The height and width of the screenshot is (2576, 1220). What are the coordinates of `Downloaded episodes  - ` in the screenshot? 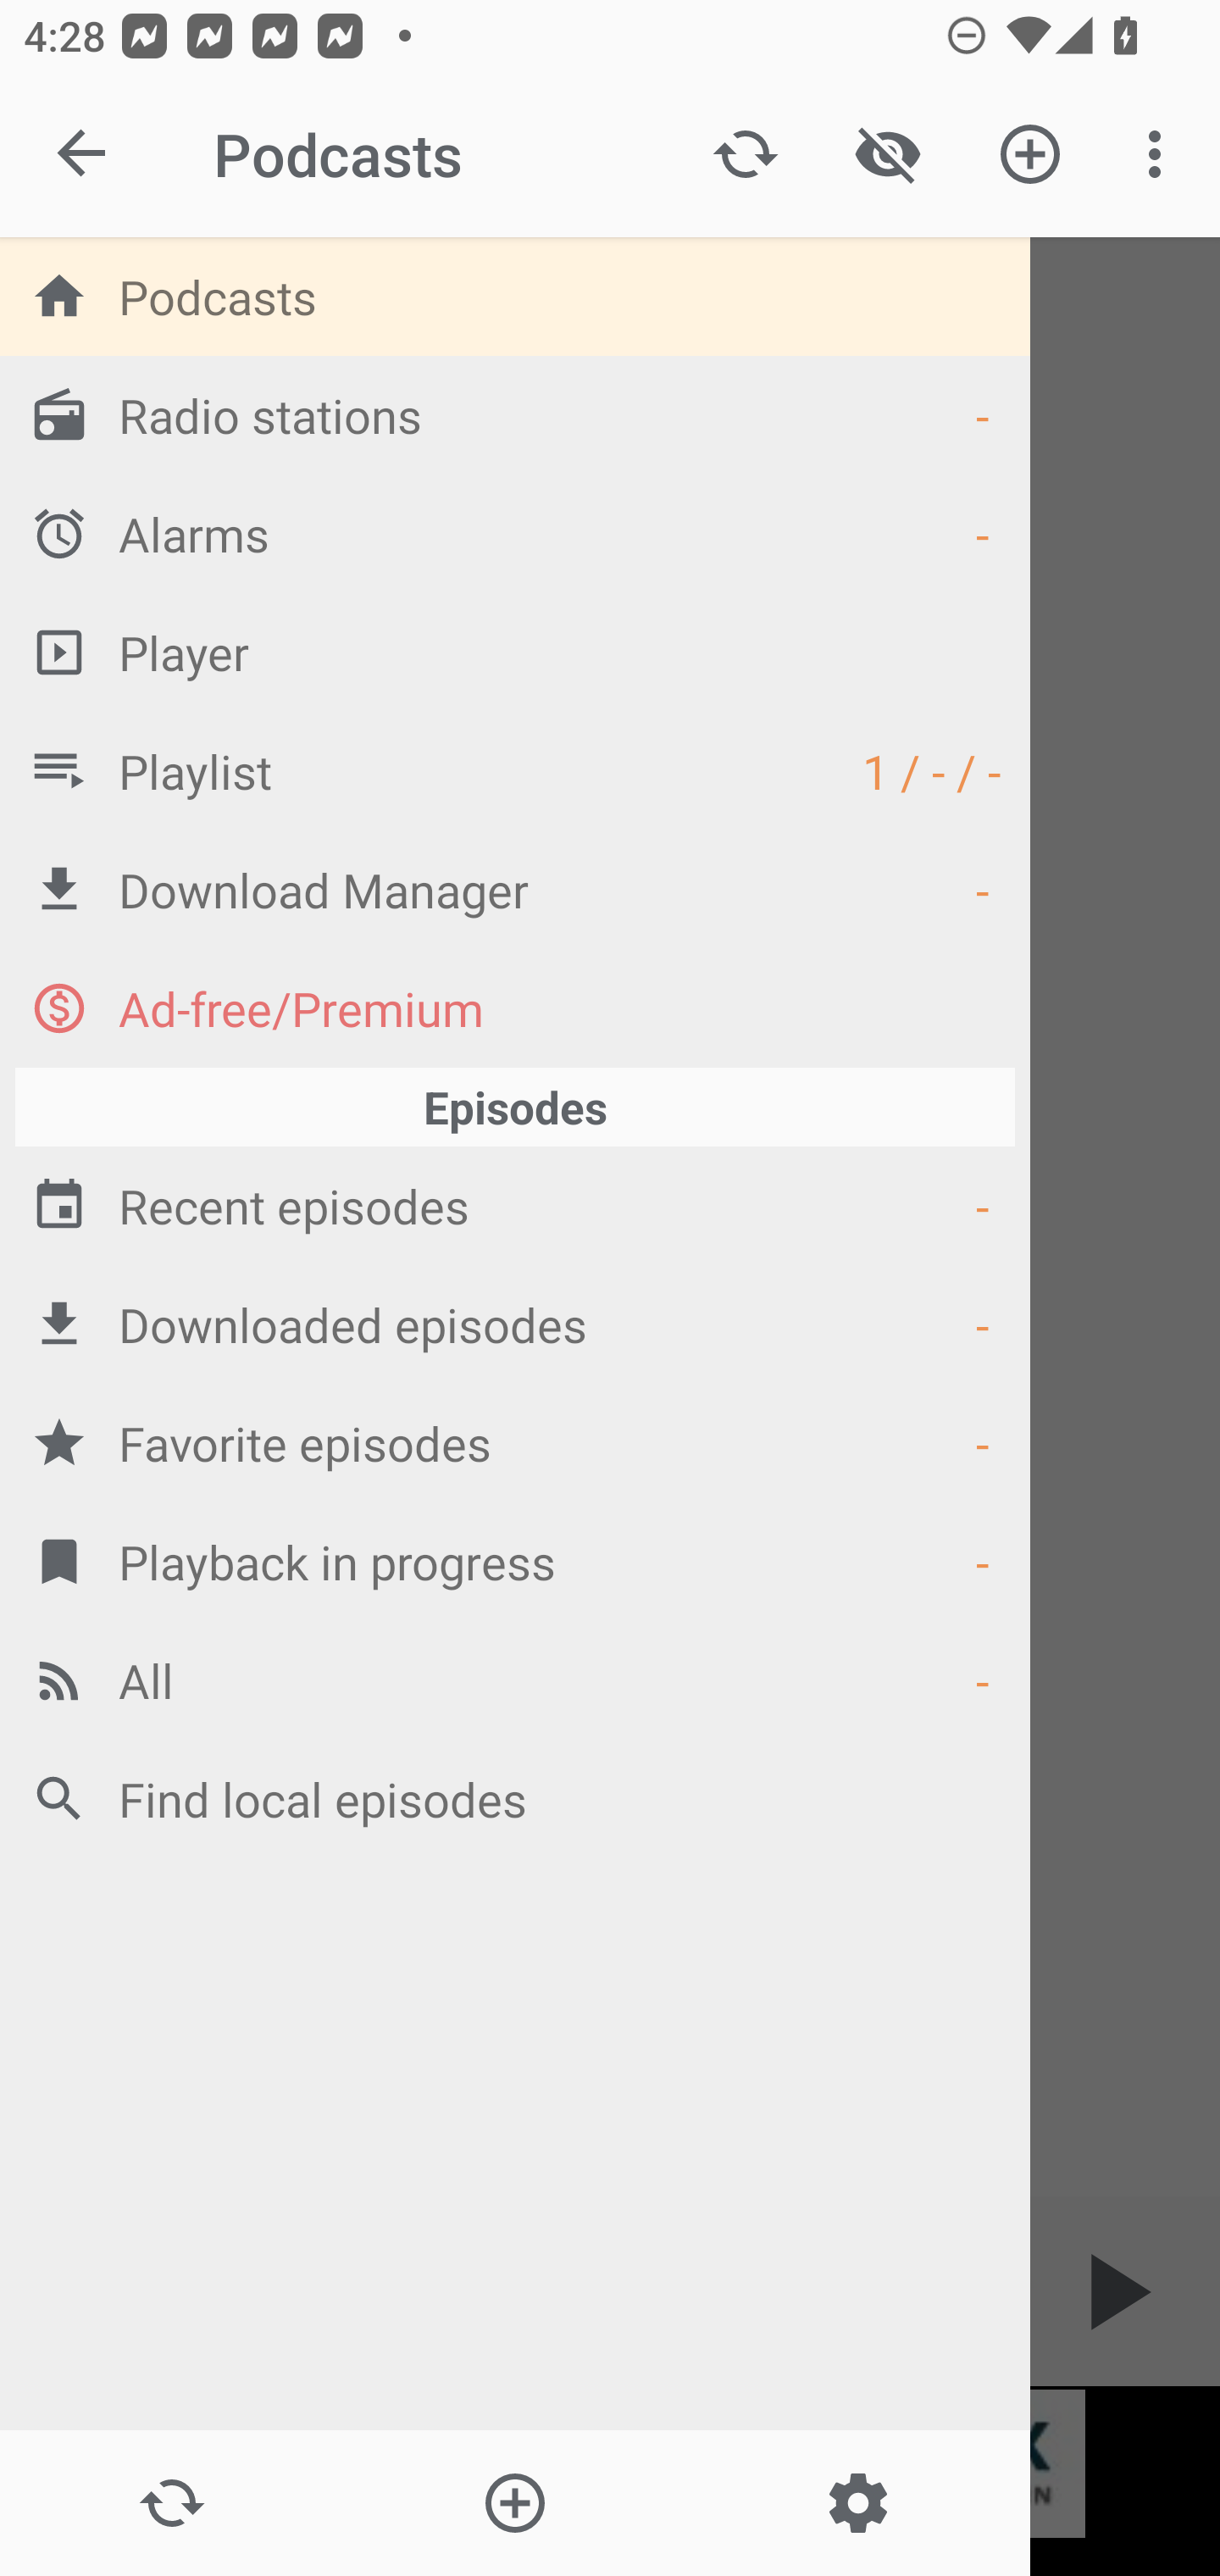 It's located at (515, 1324).